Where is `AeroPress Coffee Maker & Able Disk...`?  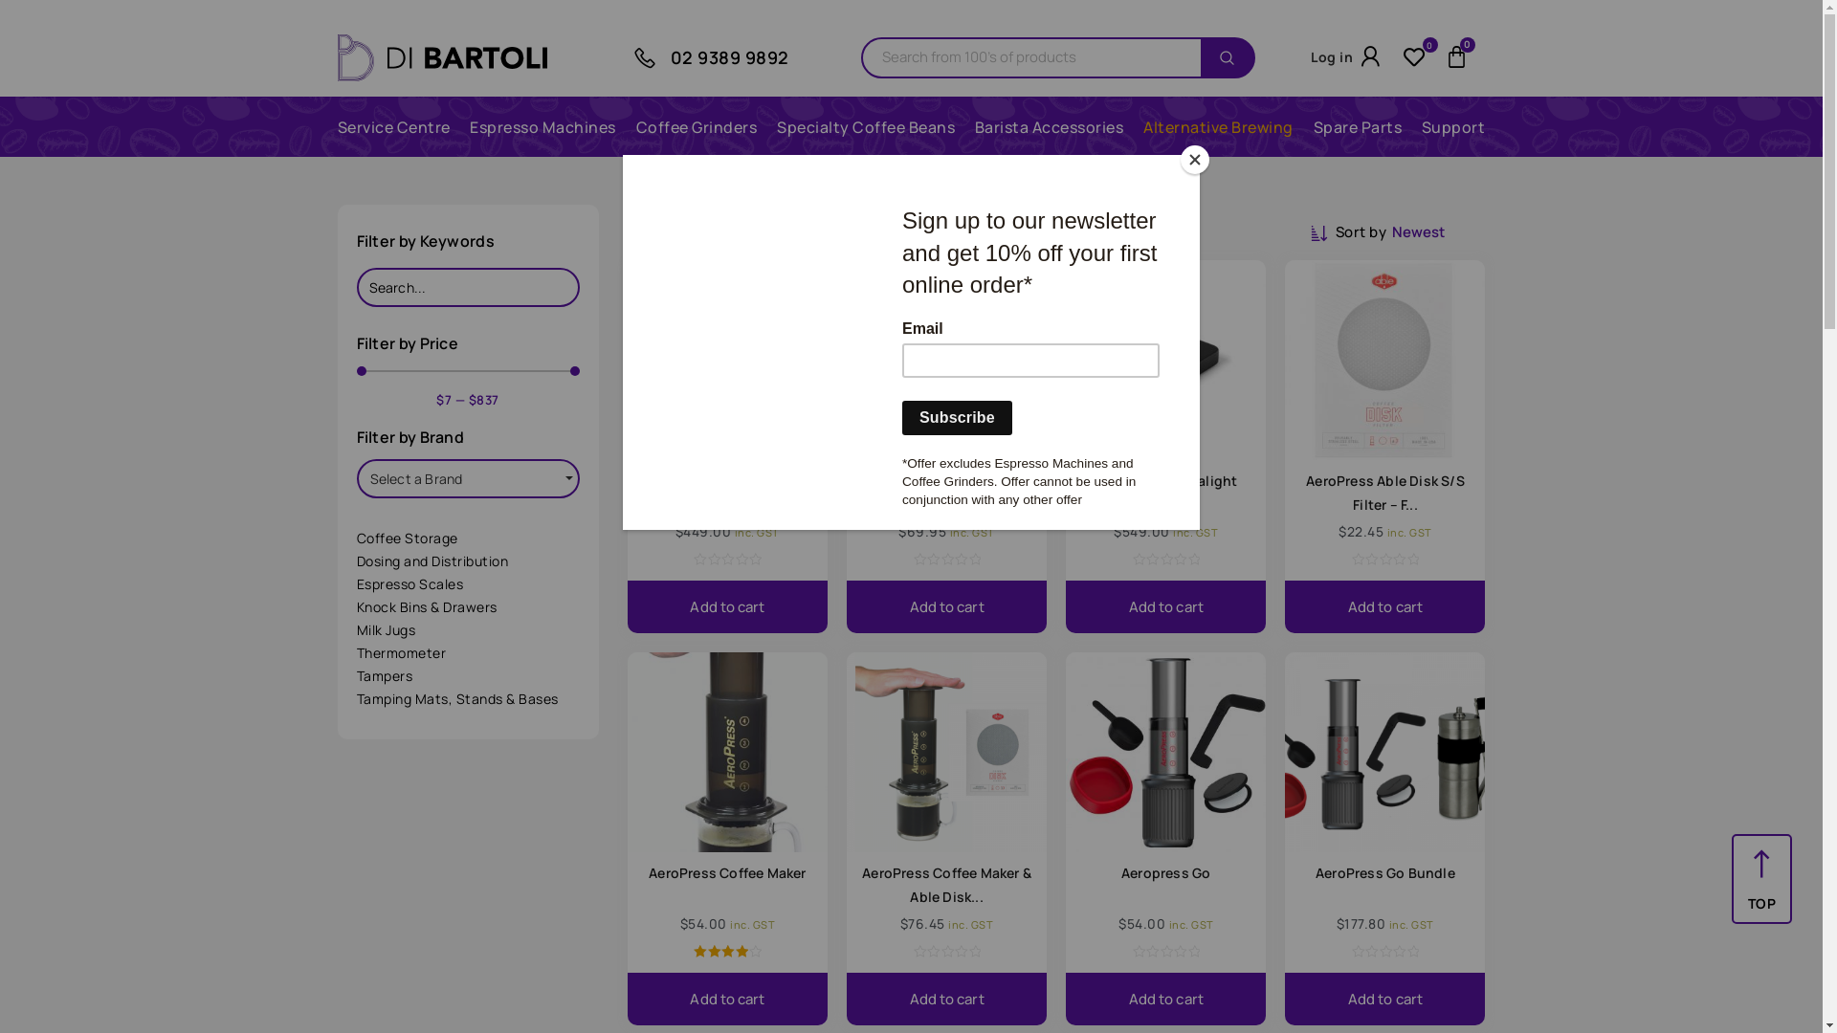
AeroPress Coffee Maker & Able Disk... is located at coordinates (947, 885).